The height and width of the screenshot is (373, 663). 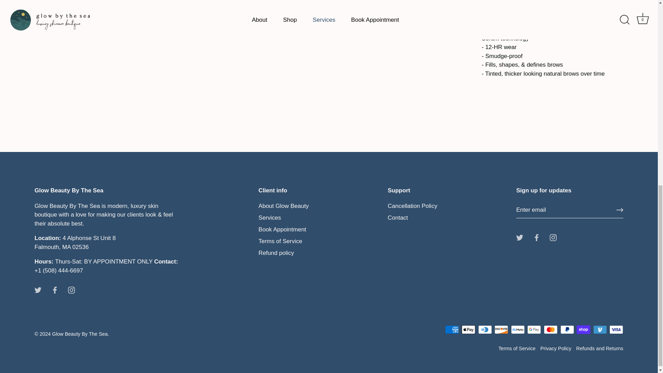 What do you see at coordinates (616, 329) in the screenshot?
I see `Visa` at bounding box center [616, 329].